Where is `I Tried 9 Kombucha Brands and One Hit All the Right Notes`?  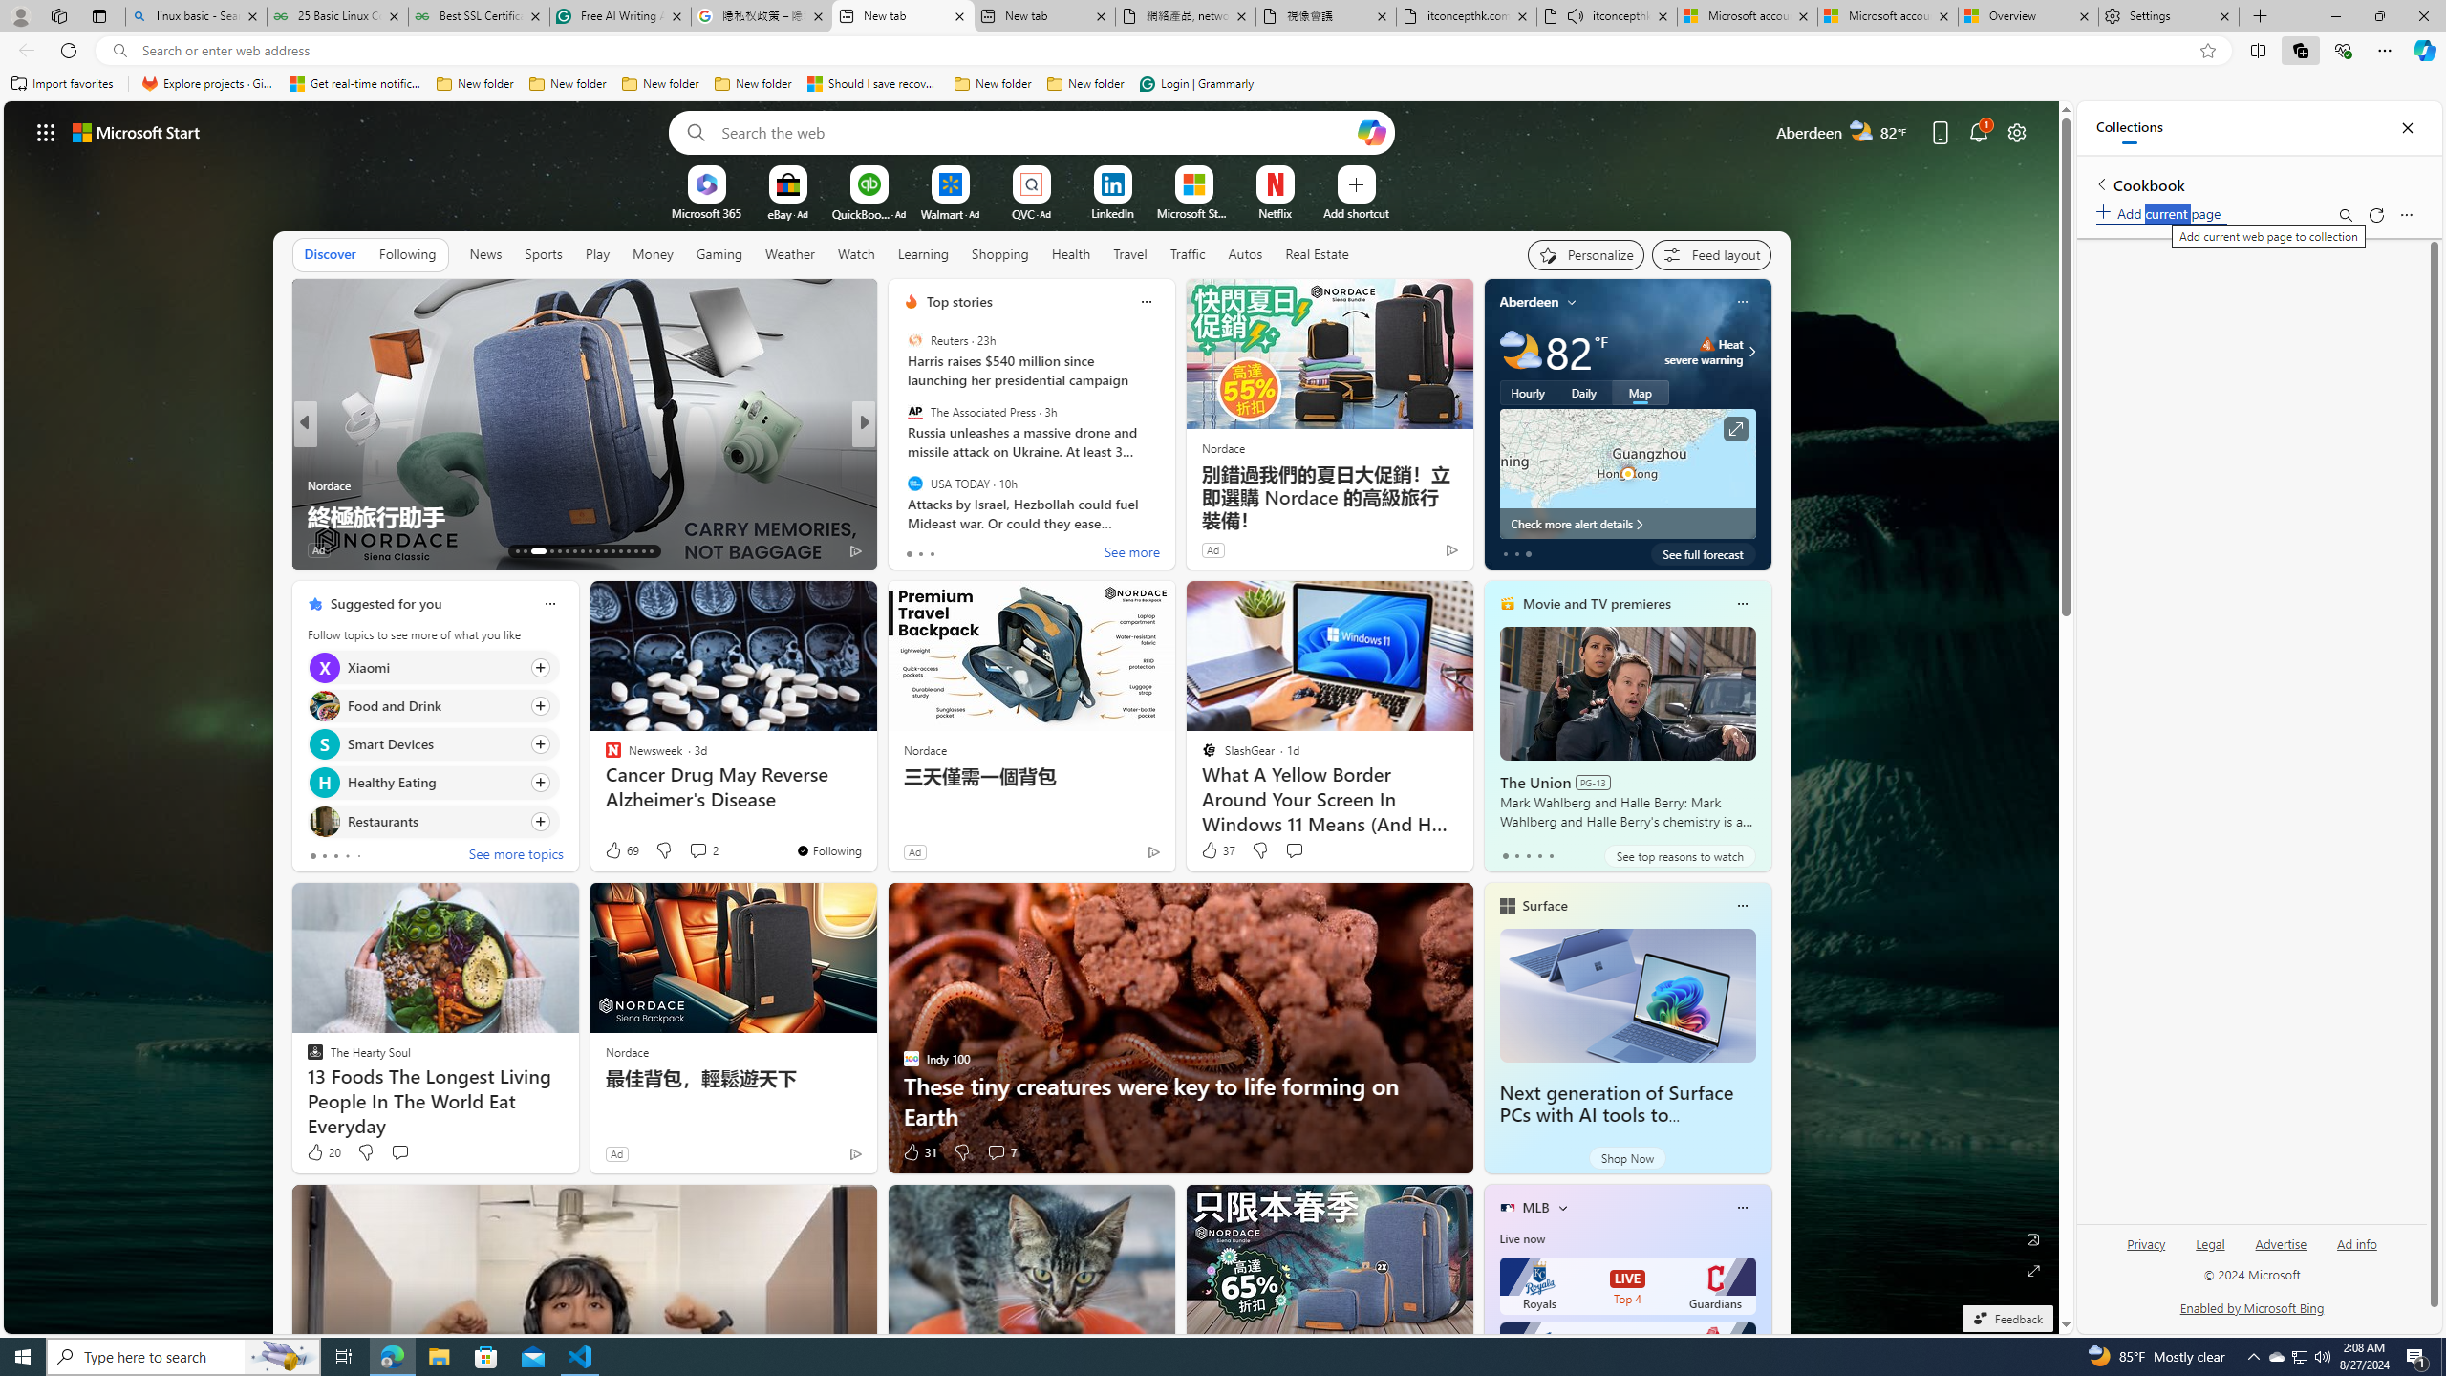 I Tried 9 Kombucha Brands and One Hit All the Right Notes is located at coordinates (1172, 501).